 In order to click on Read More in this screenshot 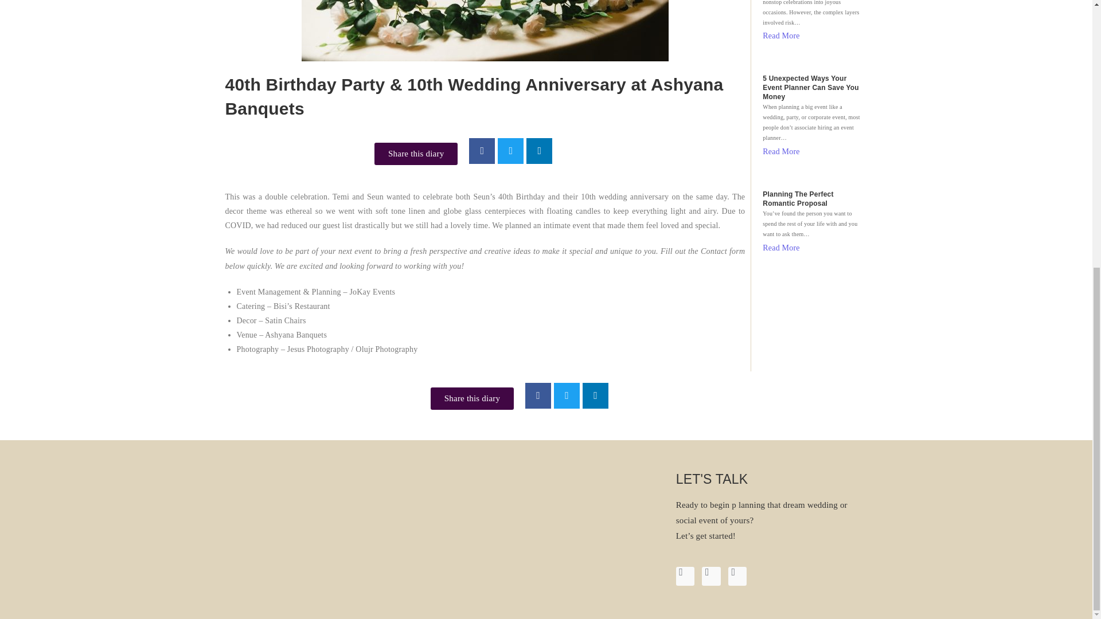, I will do `click(781, 36)`.